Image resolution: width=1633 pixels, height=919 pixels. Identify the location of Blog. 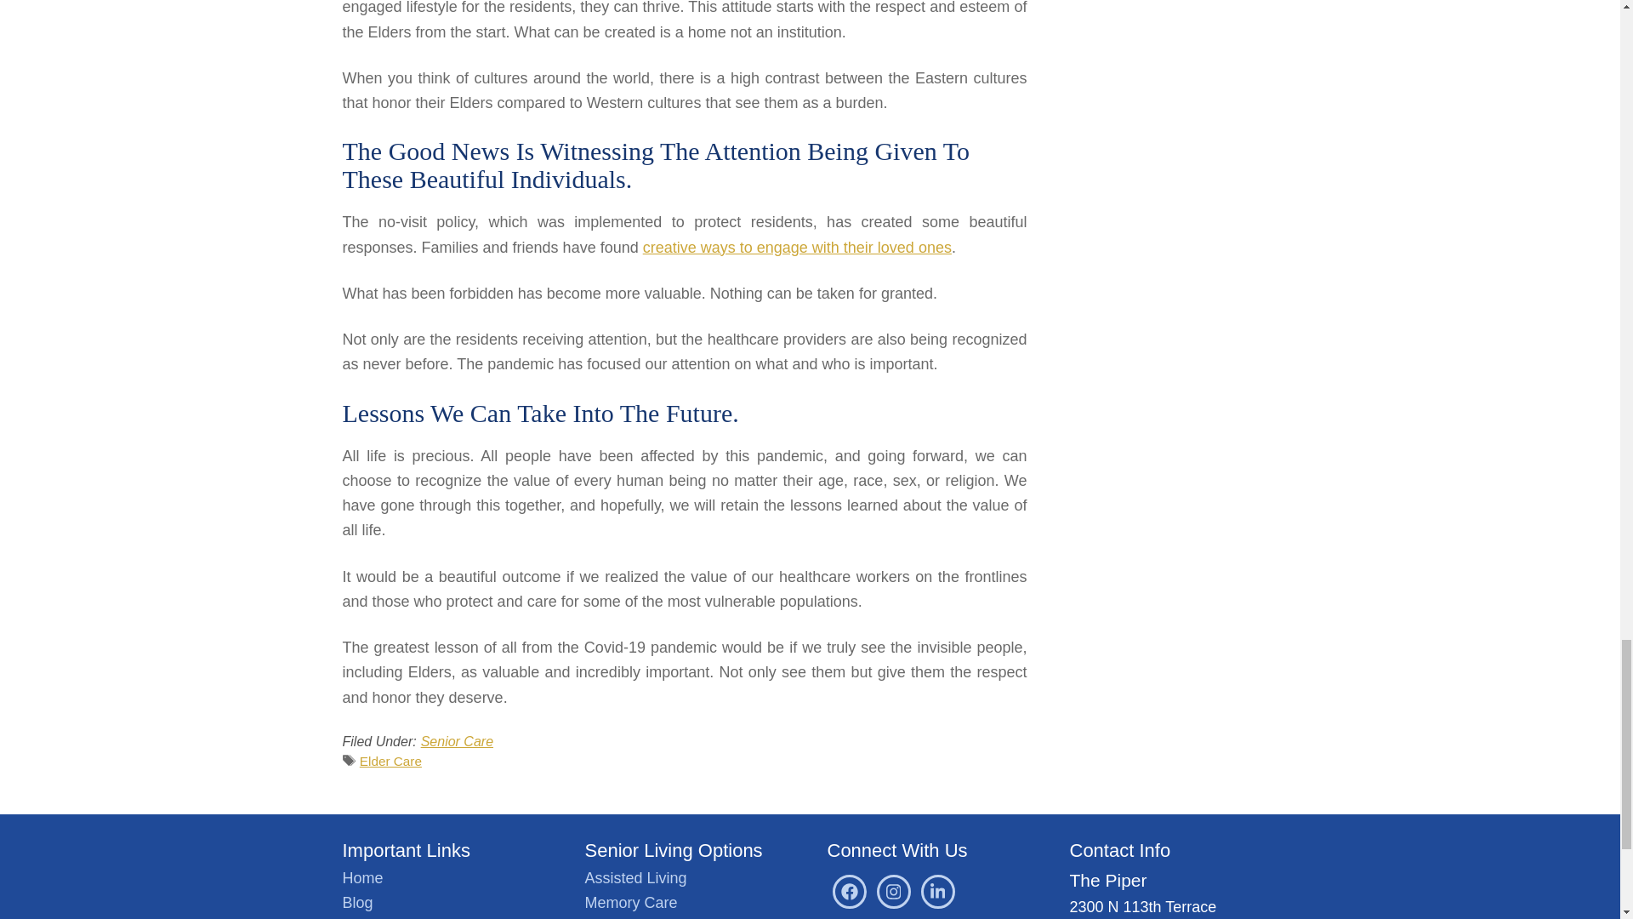
(356, 902).